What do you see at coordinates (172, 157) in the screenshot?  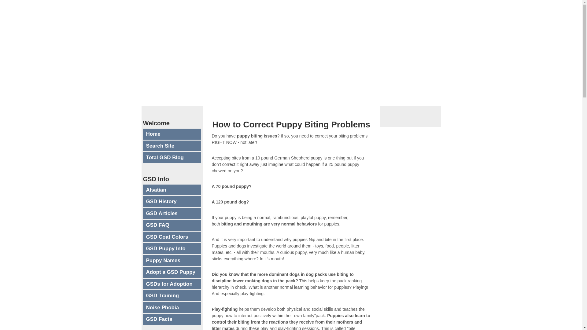 I see `Total GSD Blog` at bounding box center [172, 157].